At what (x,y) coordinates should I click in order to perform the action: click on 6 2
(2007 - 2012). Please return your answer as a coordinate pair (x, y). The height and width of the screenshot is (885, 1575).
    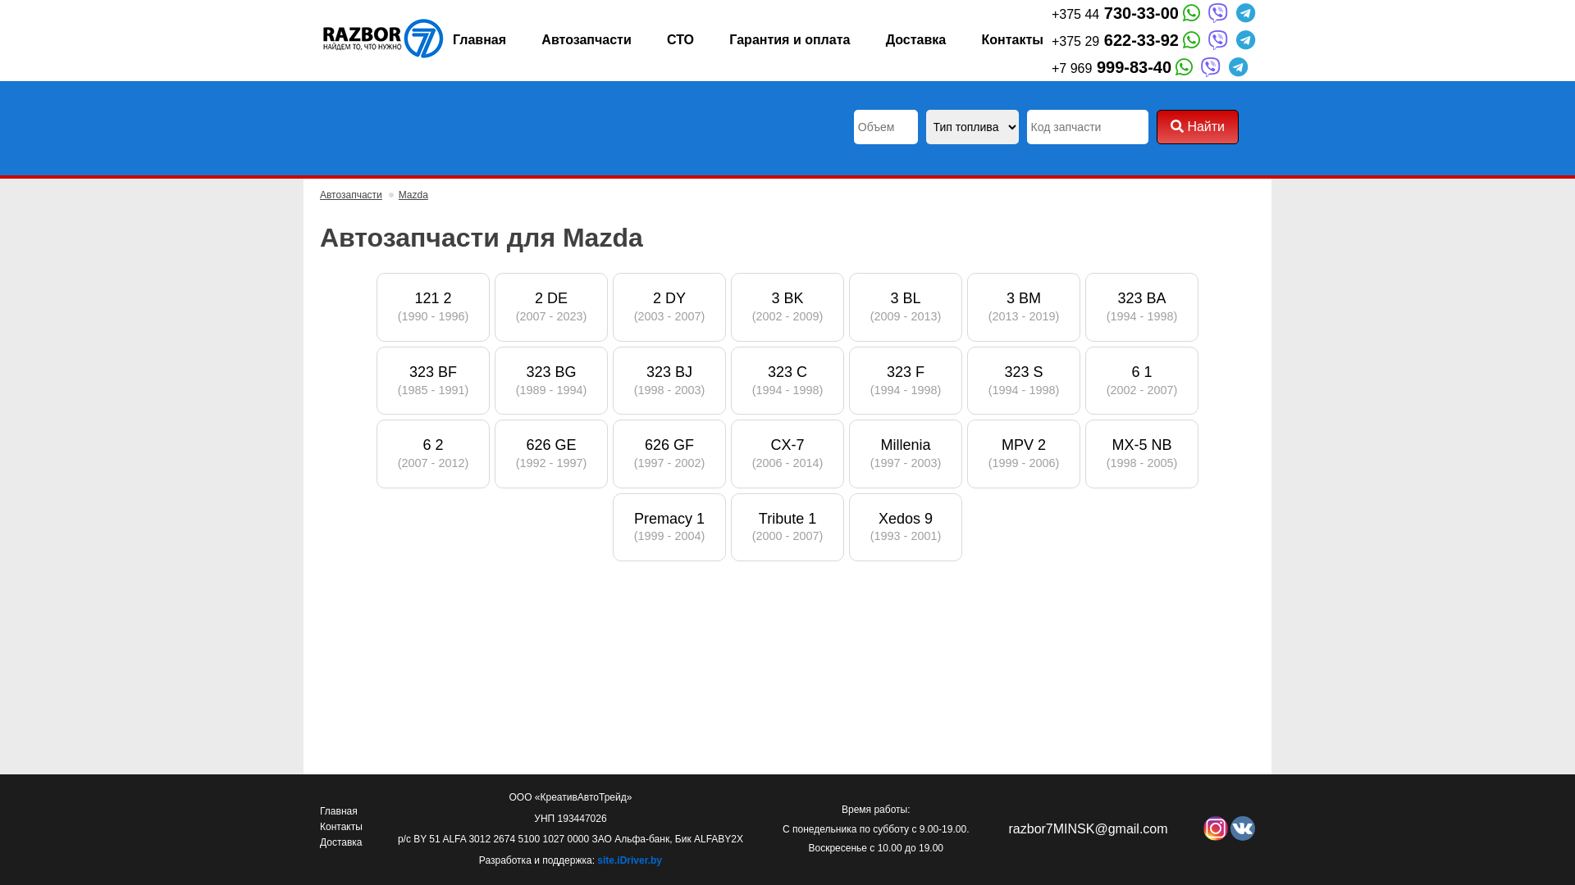
    Looking at the image, I should click on (433, 454).